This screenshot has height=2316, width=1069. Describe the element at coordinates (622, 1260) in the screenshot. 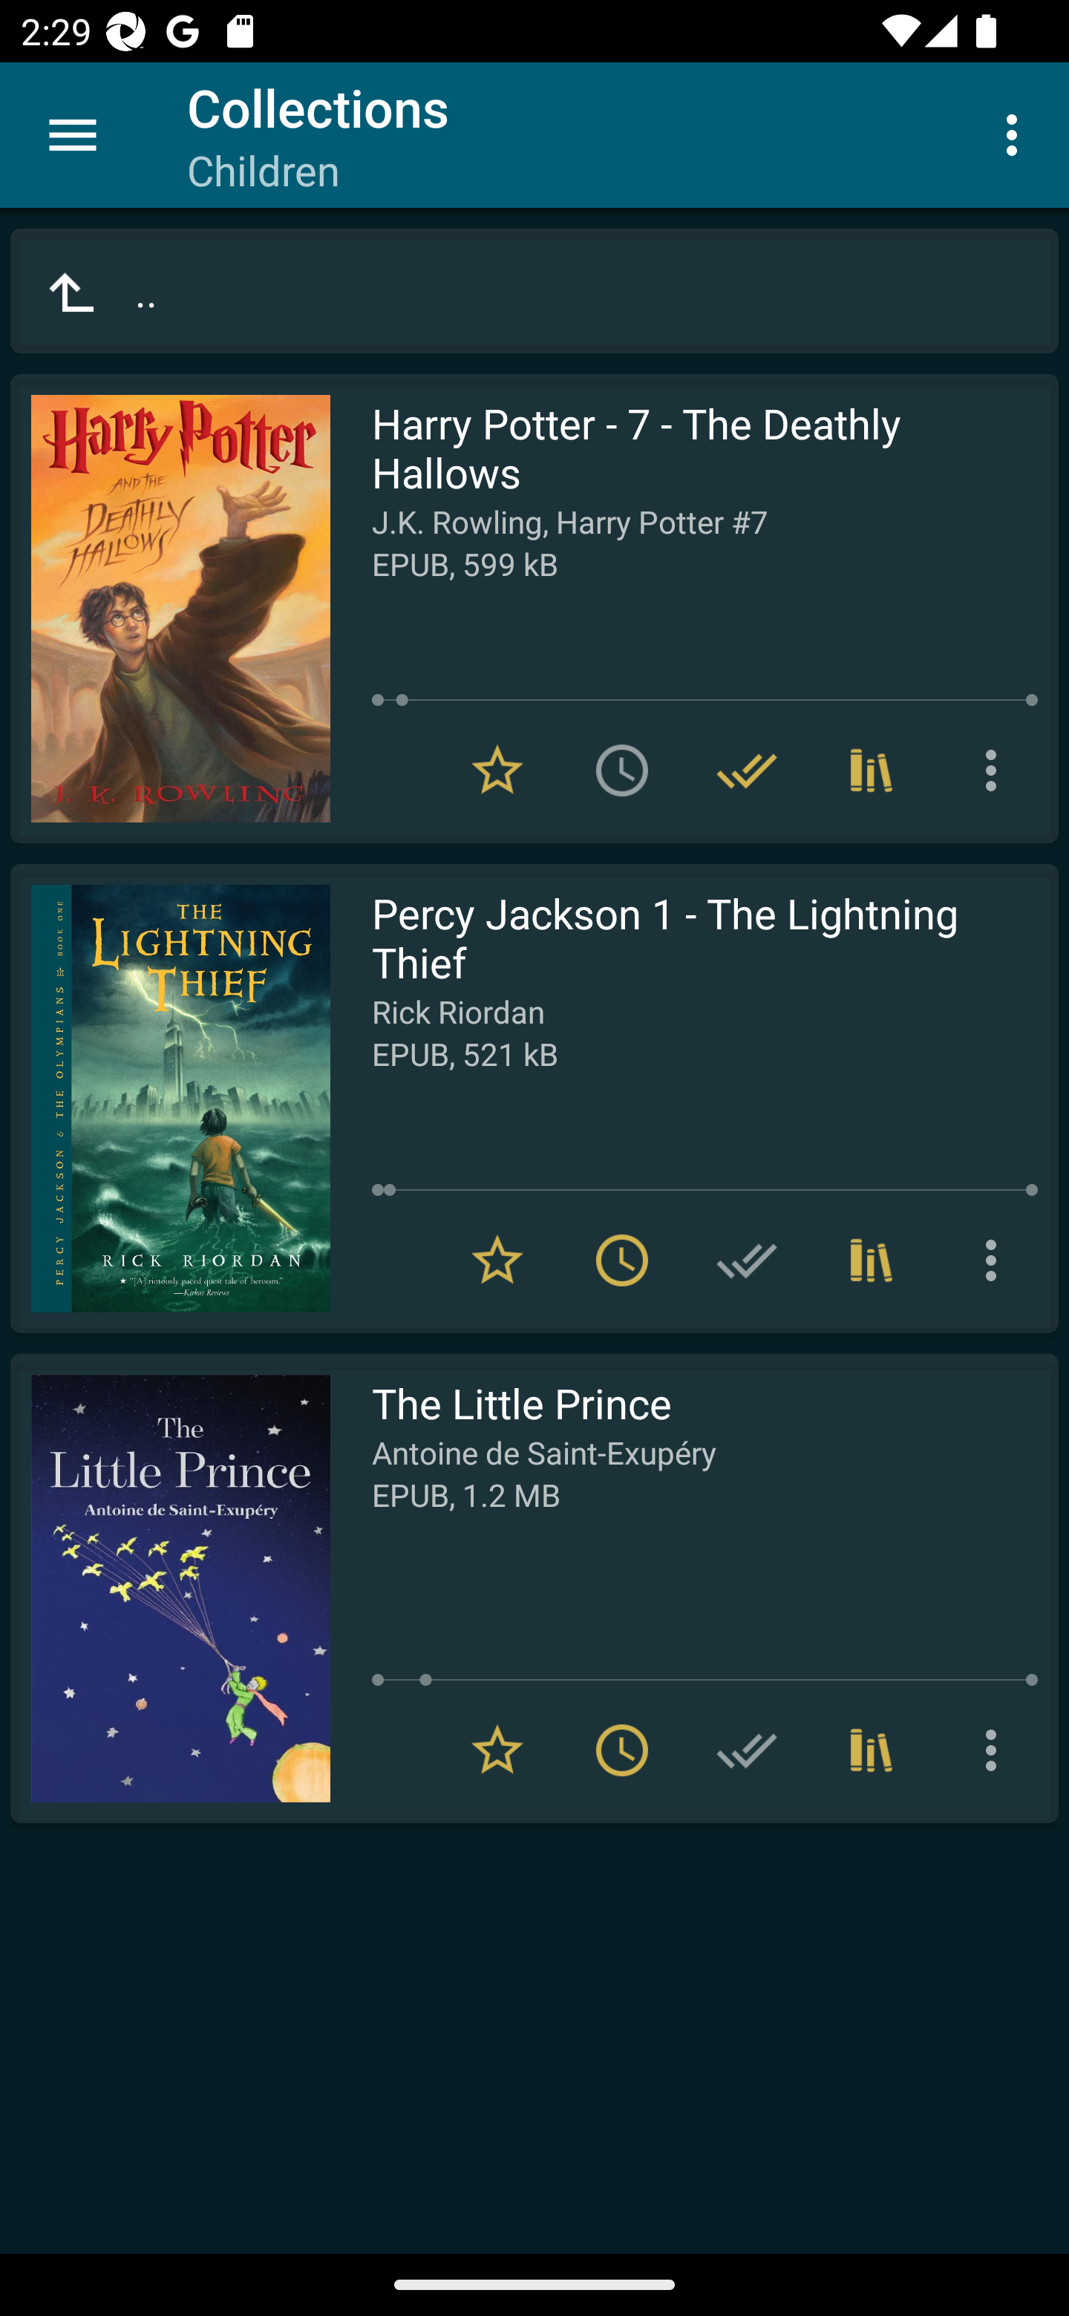

I see `Remove from To read` at that location.